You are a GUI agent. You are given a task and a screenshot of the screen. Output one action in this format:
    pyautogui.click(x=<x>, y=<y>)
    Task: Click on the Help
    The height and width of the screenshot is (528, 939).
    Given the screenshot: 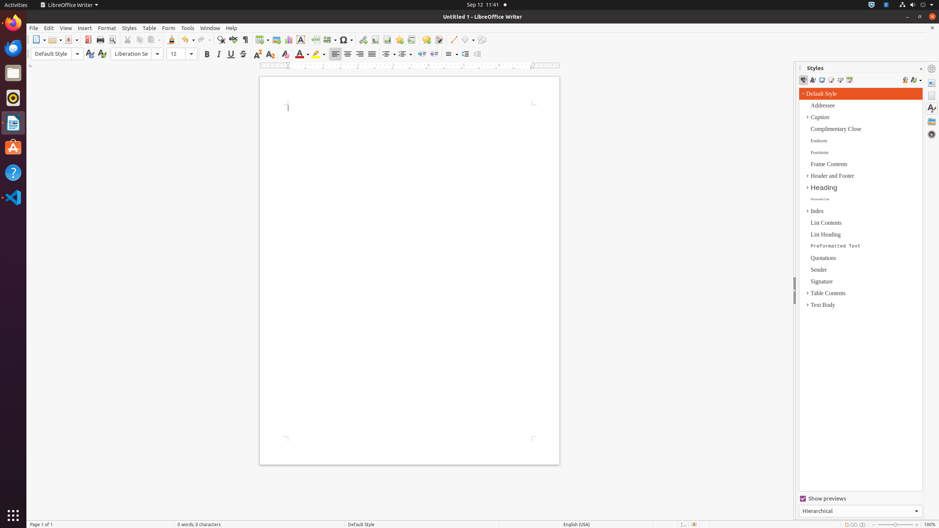 What is the action you would take?
    pyautogui.click(x=13, y=172)
    